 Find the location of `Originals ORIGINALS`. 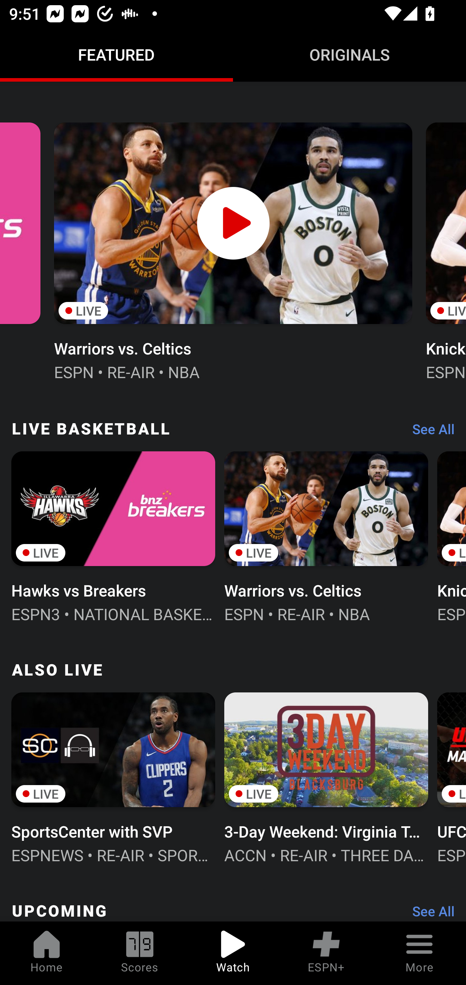

Originals ORIGINALS is located at coordinates (349, 54).